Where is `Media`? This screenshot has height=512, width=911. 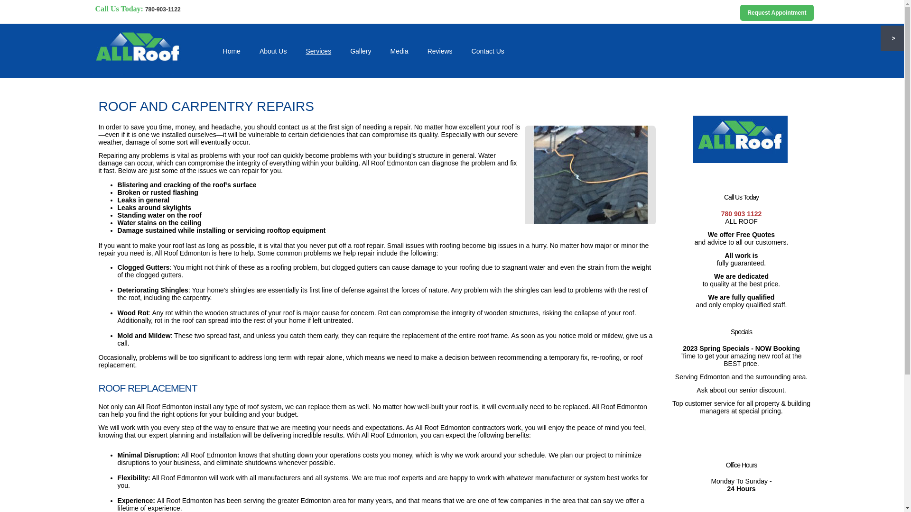
Media is located at coordinates (400, 51).